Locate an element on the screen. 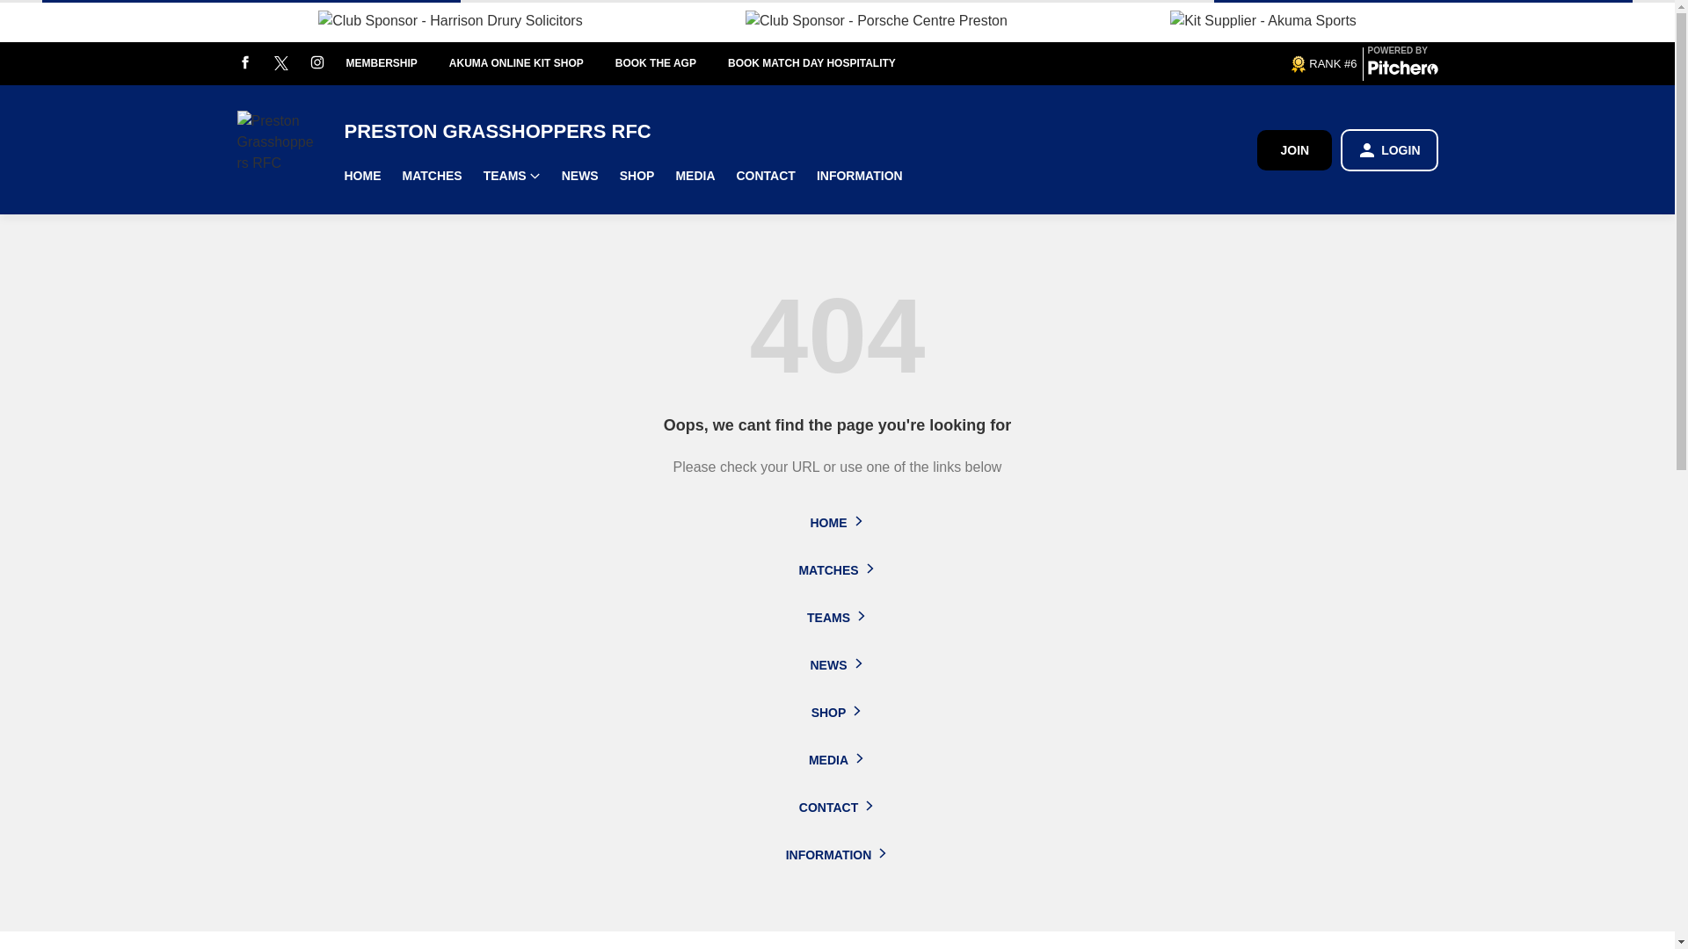 The image size is (1688, 949). Club Sponsor - Porsche Centre Preston is located at coordinates (877, 20).